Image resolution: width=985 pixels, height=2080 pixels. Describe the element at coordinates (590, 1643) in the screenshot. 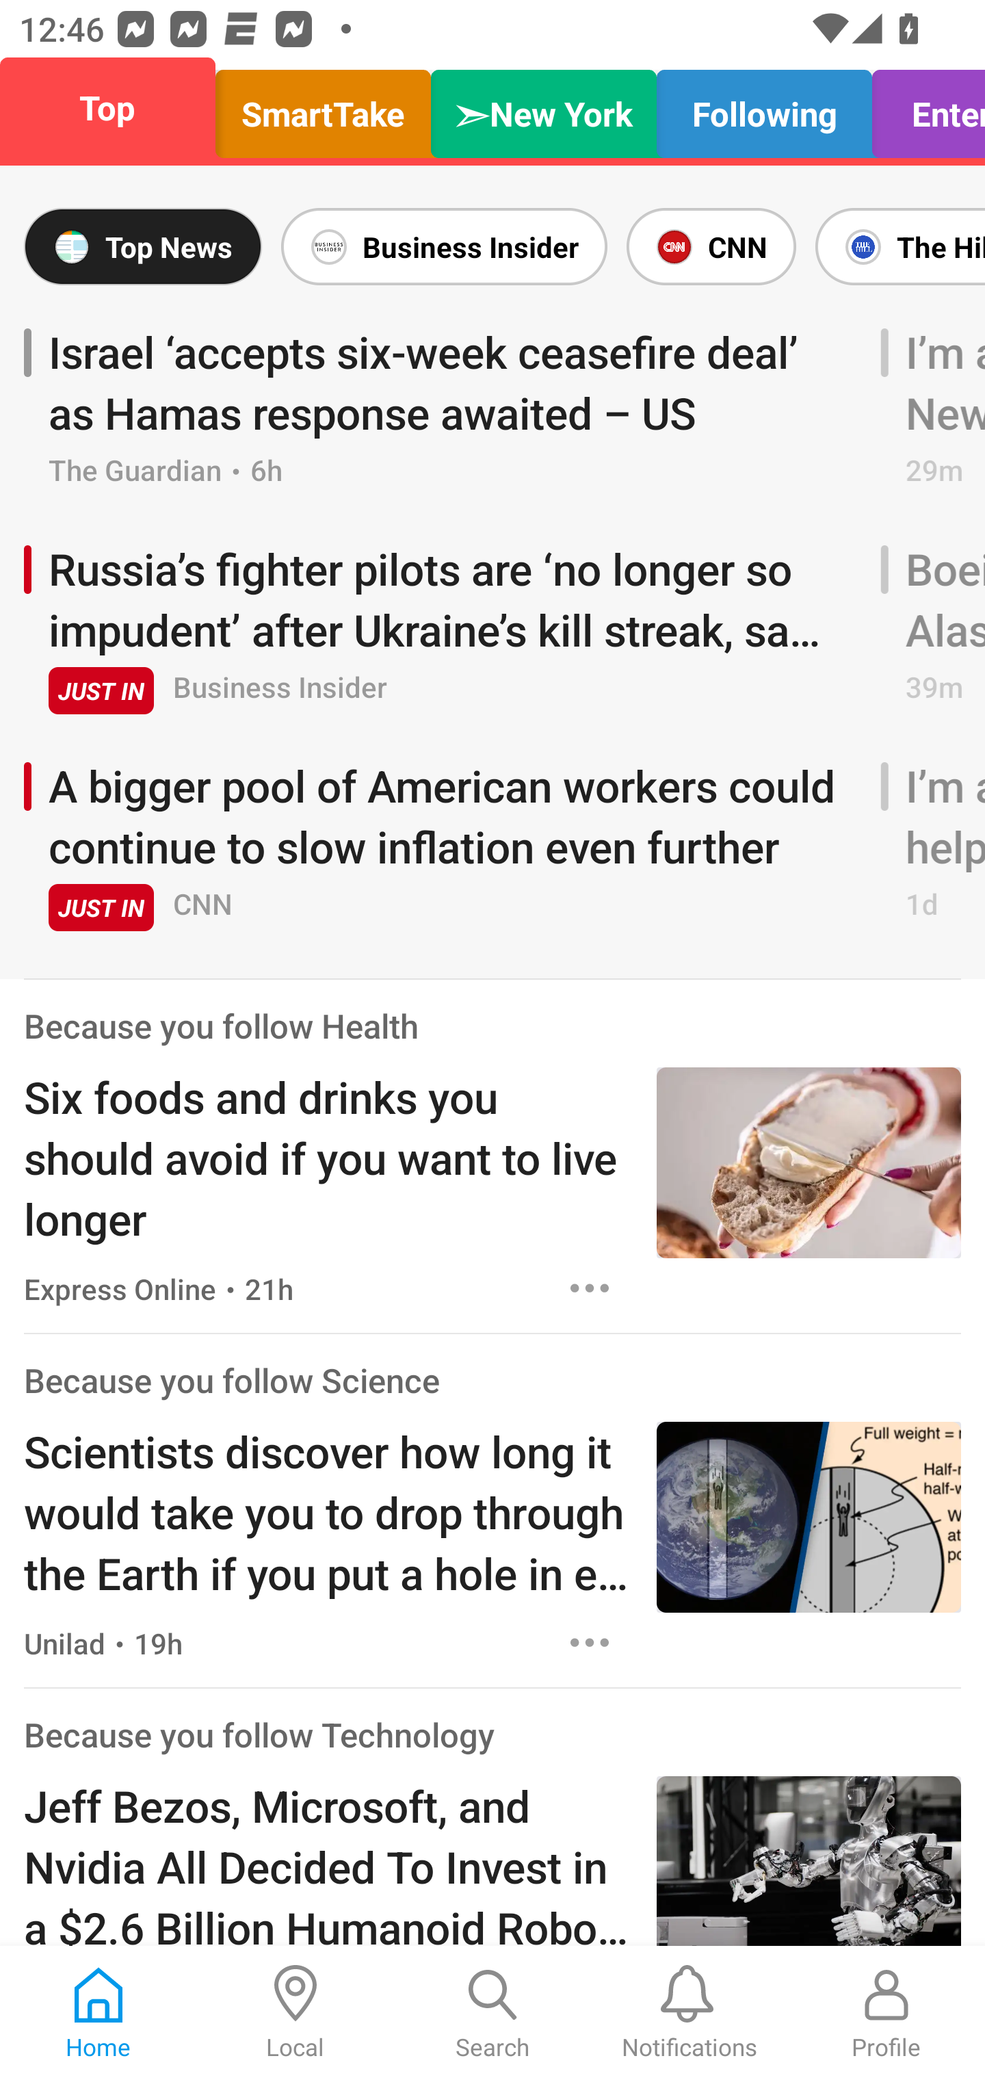

I see `Options` at that location.